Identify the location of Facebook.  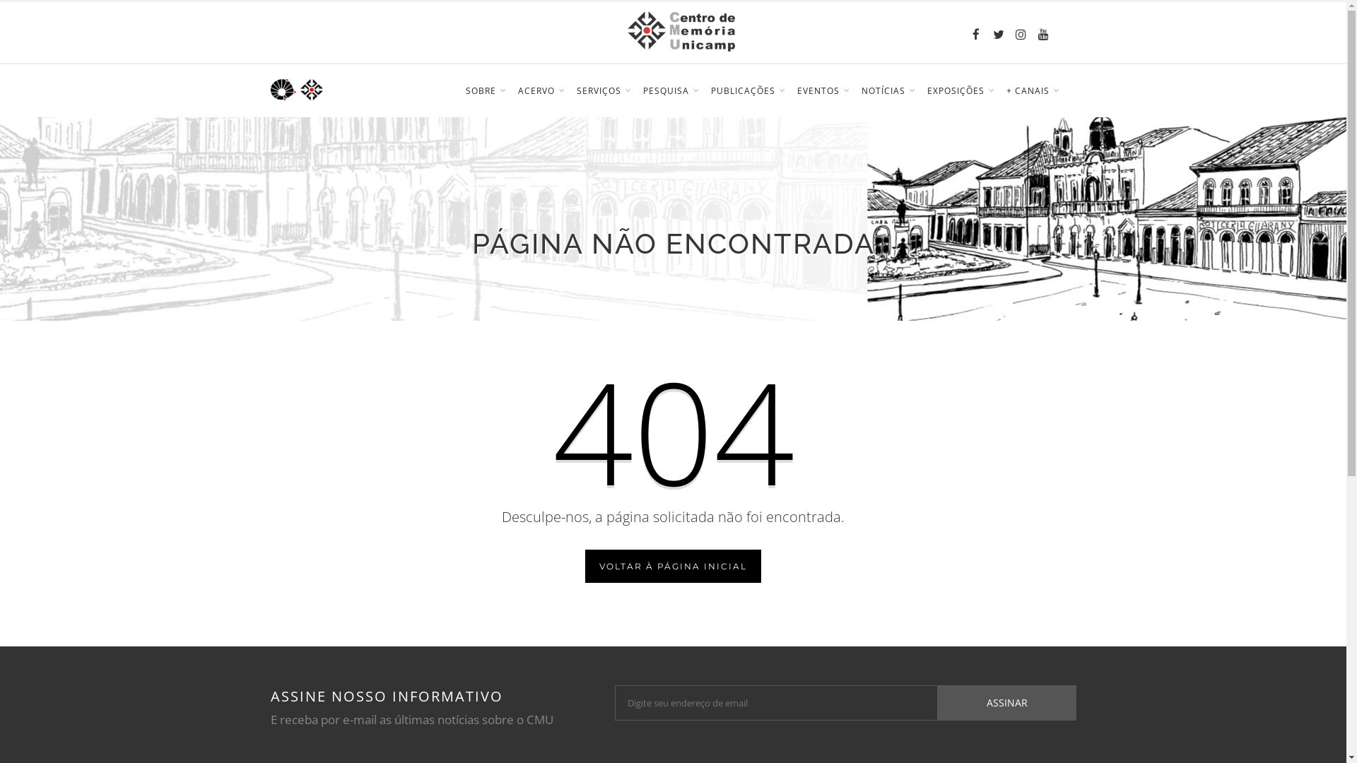
(975, 32).